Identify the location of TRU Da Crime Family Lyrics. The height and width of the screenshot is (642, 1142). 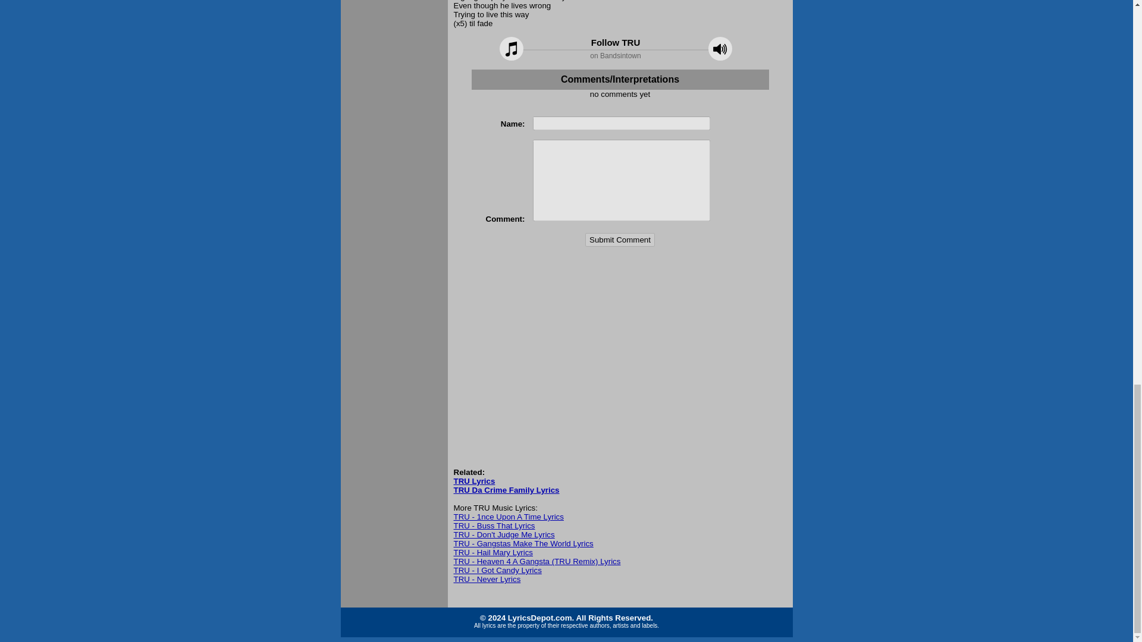
(506, 490).